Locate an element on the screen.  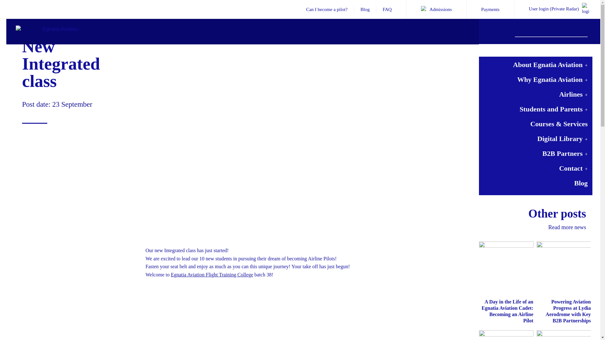
Can I become a pilot? is located at coordinates (326, 9).